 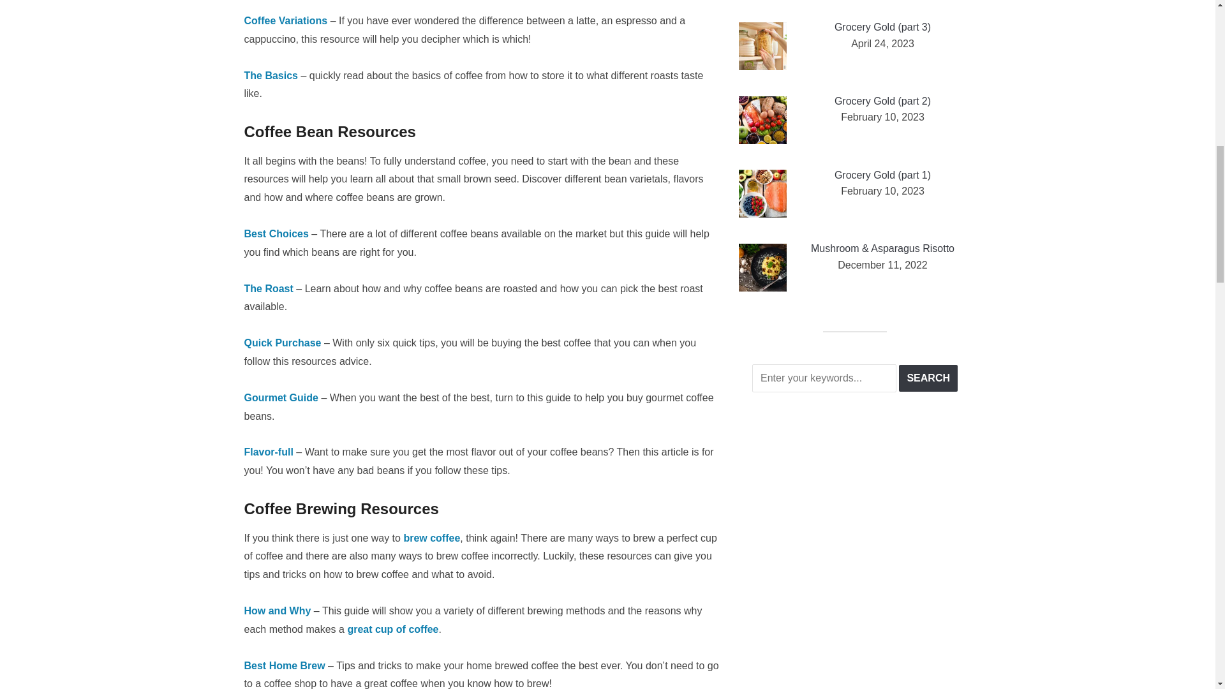 I want to click on brew coffee, so click(x=431, y=538).